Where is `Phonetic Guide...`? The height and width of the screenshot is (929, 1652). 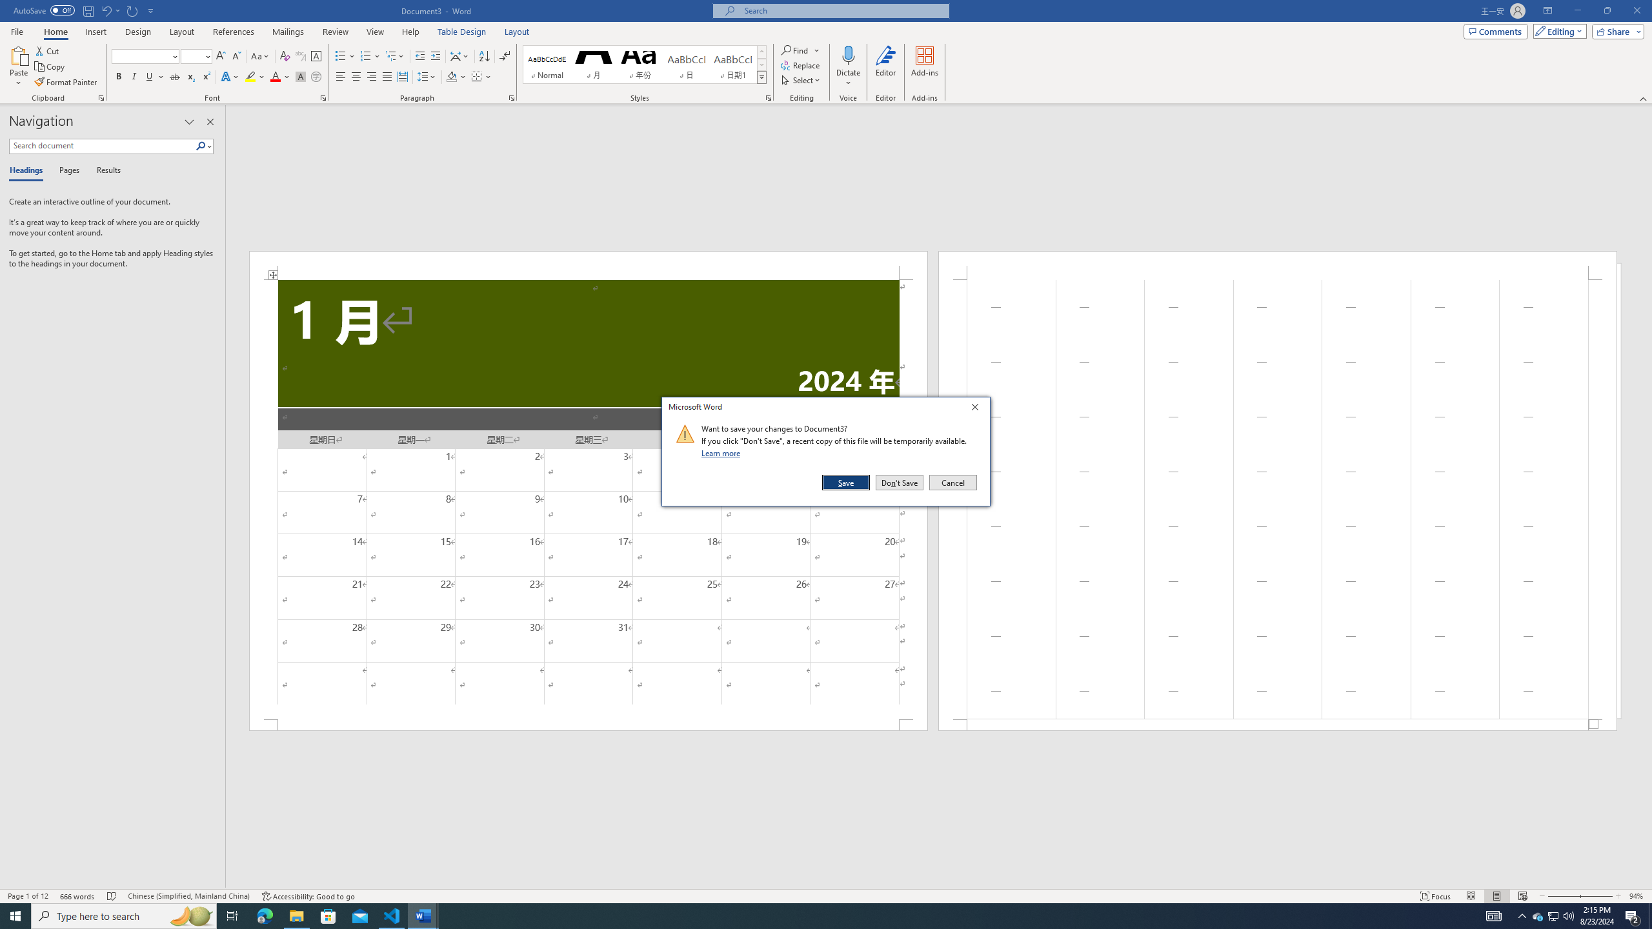
Phonetic Guide... is located at coordinates (301, 57).